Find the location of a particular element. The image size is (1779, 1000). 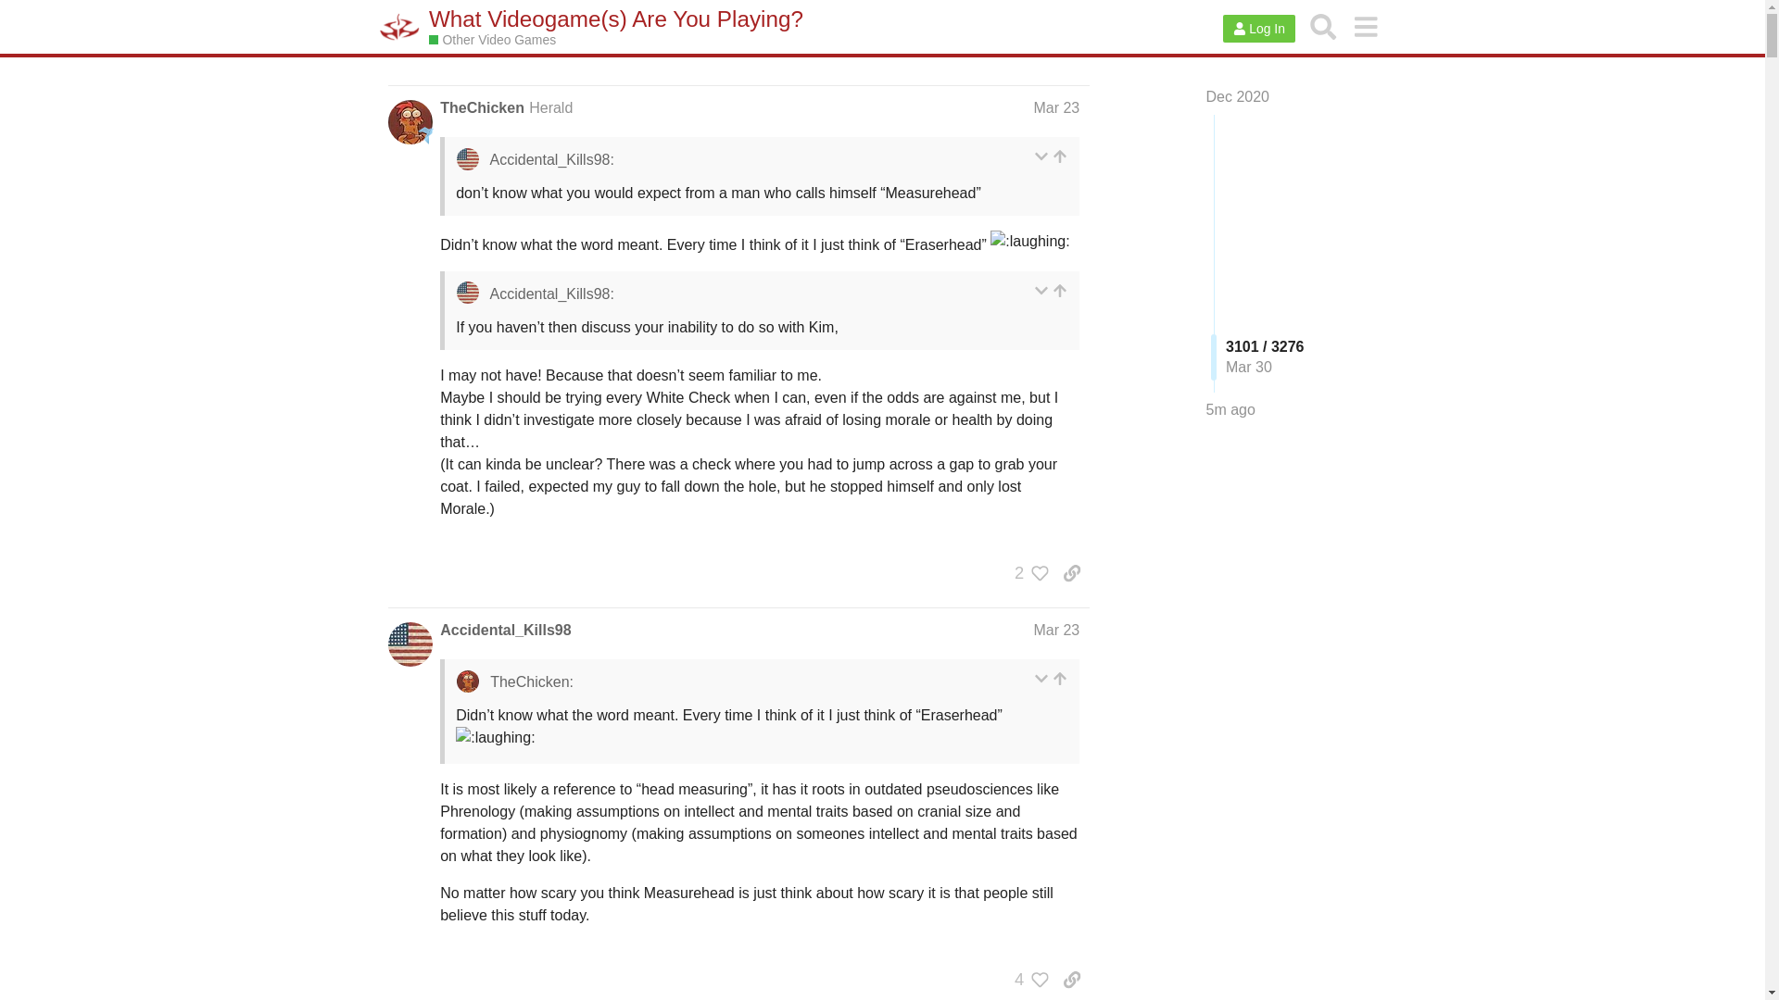

Mar 23 is located at coordinates (1056, 107).